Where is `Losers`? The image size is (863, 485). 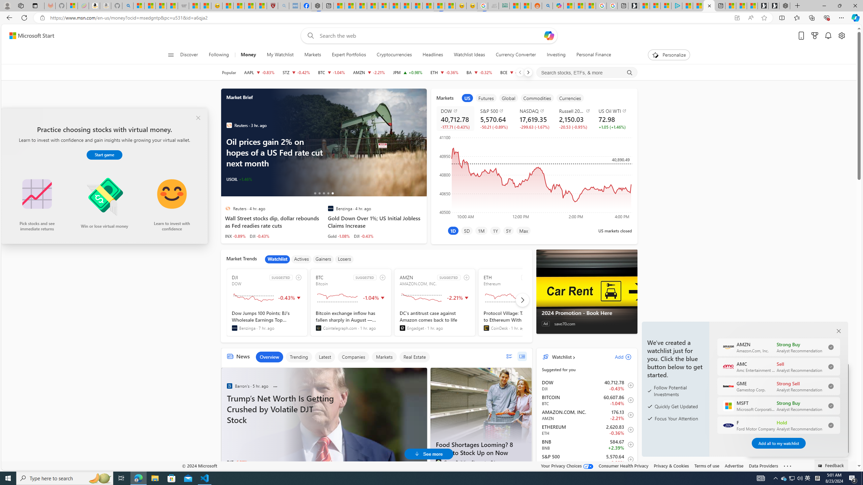
Losers is located at coordinates (344, 259).